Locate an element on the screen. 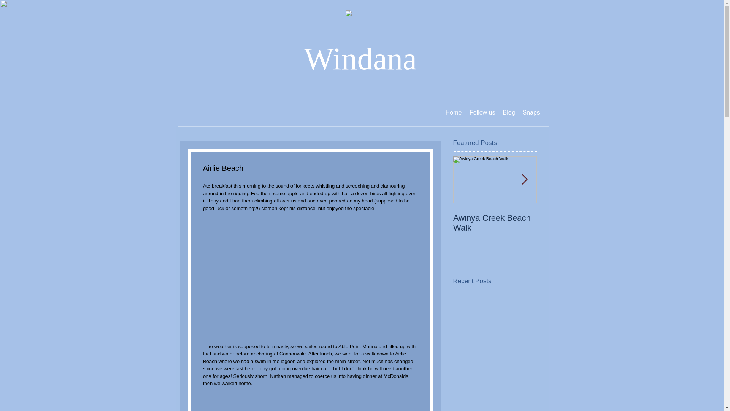  Awinya Creek Beach Walk is located at coordinates (495, 223).